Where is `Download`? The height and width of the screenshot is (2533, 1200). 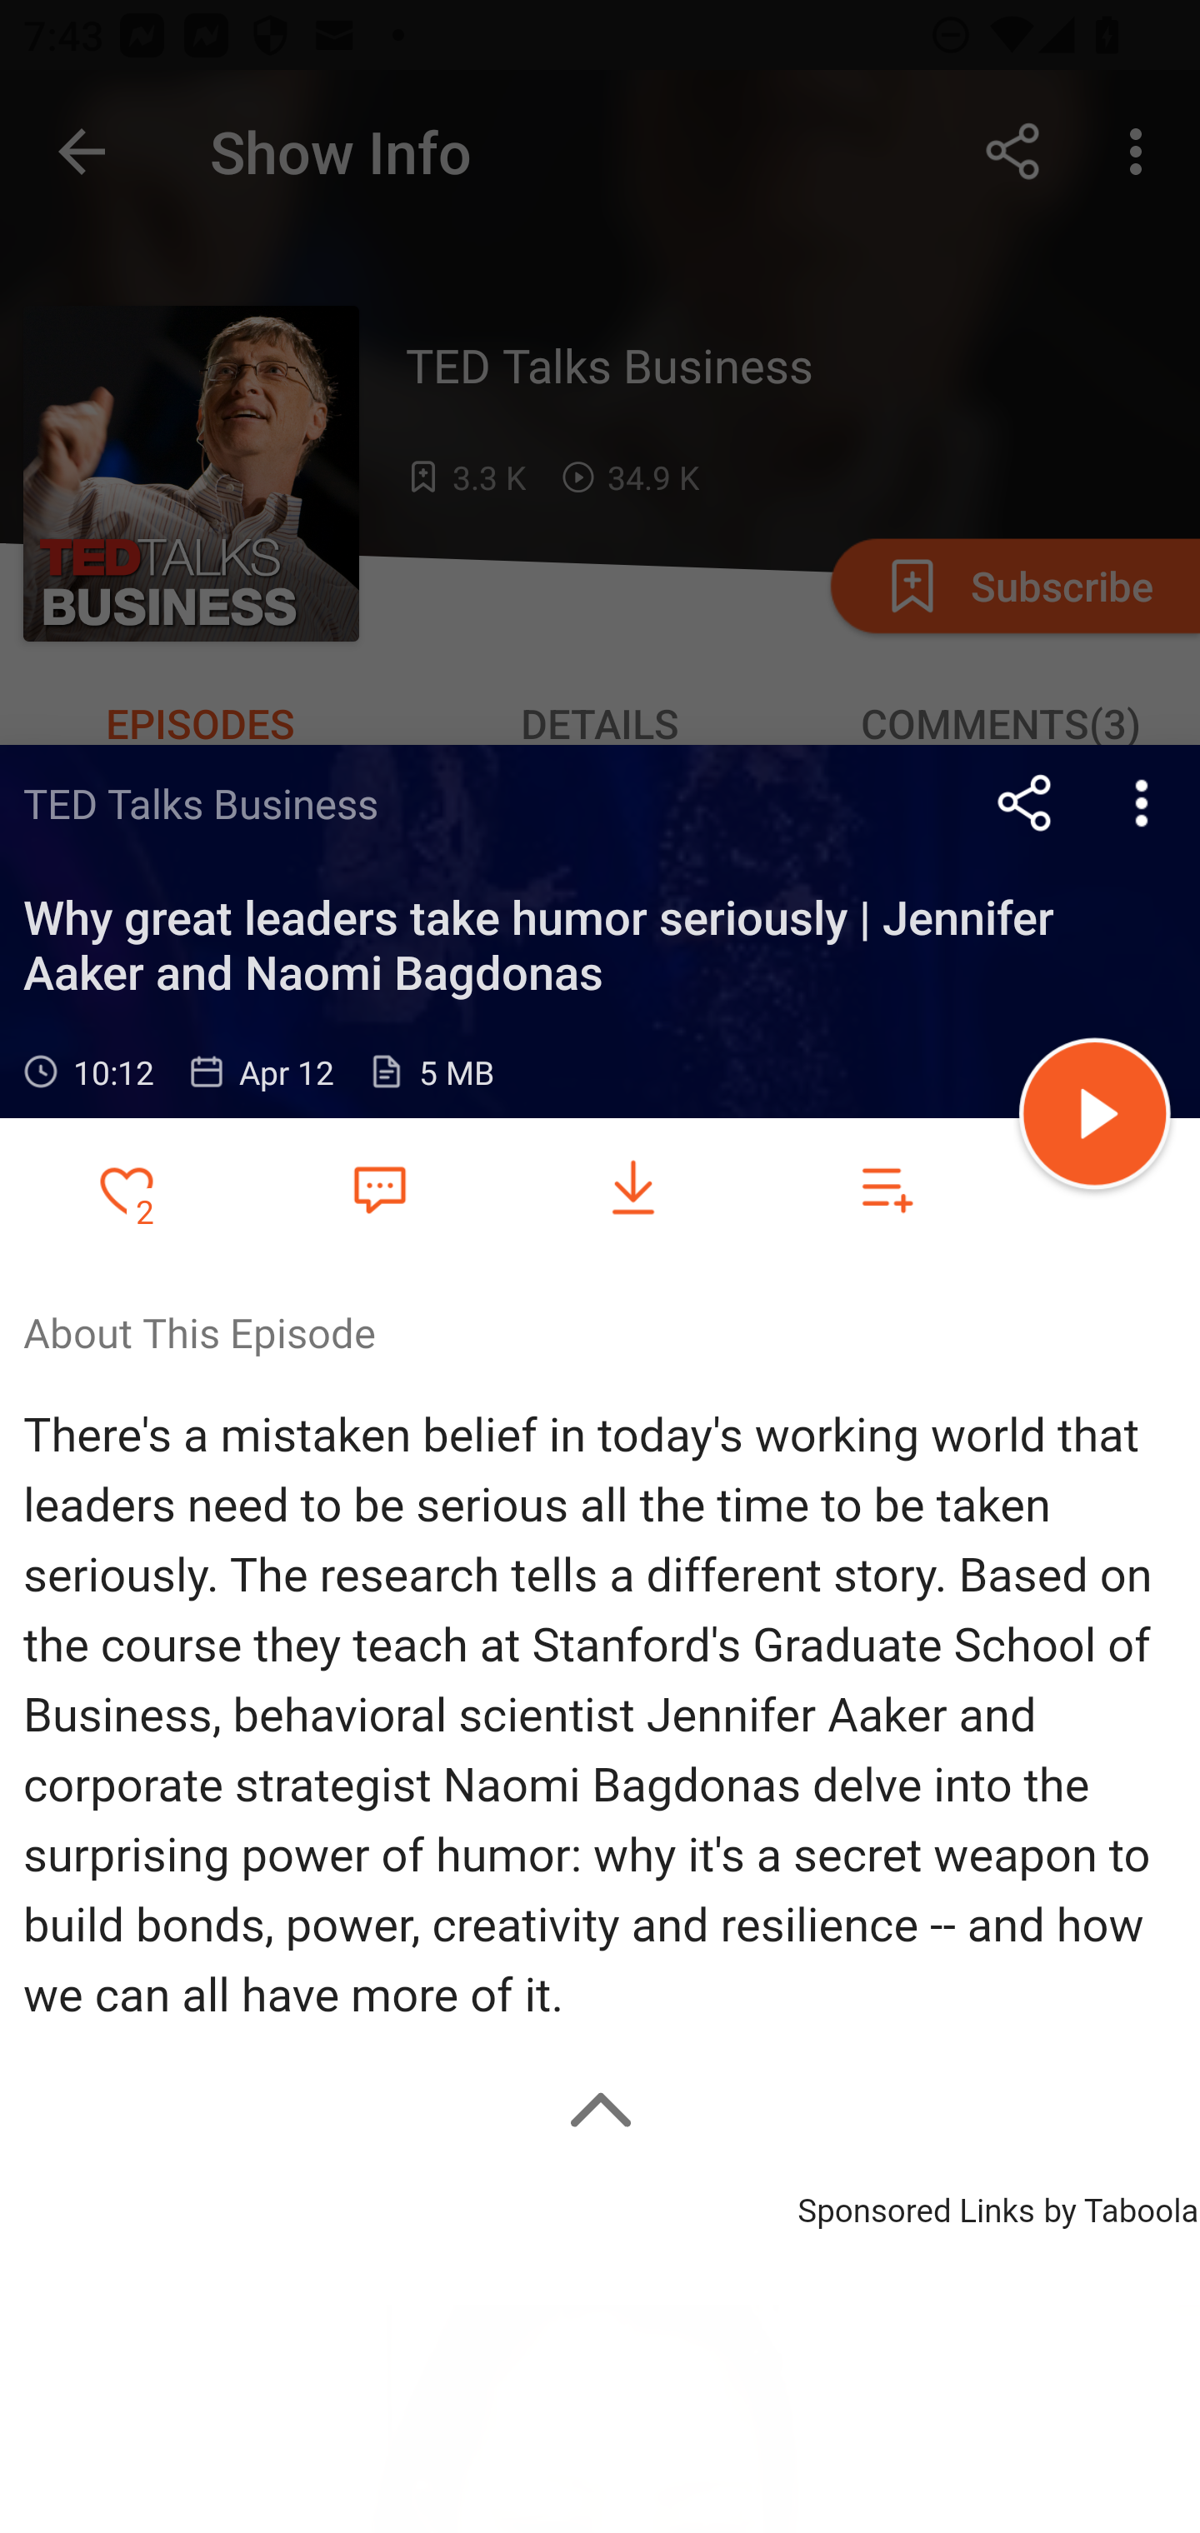 Download is located at coordinates (633, 1188).